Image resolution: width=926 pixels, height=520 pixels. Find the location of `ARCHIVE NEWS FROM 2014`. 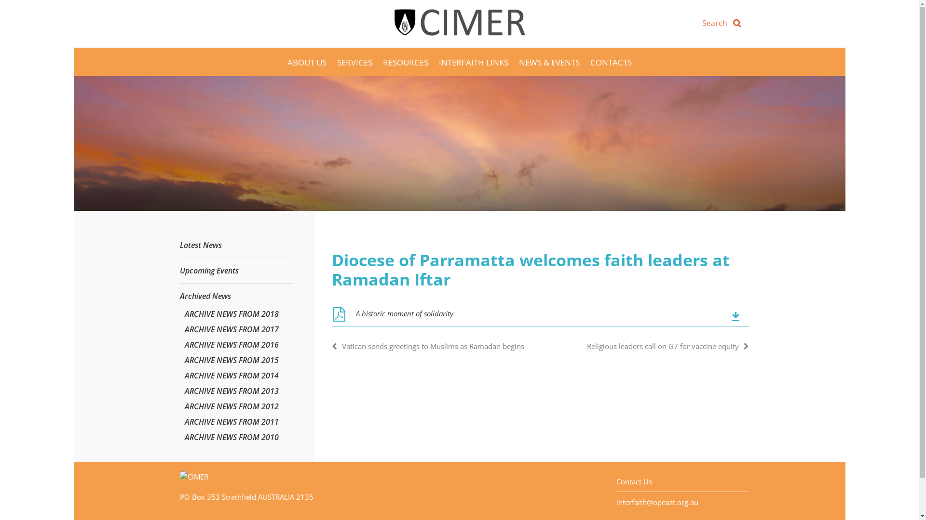

ARCHIVE NEWS FROM 2014 is located at coordinates (231, 376).